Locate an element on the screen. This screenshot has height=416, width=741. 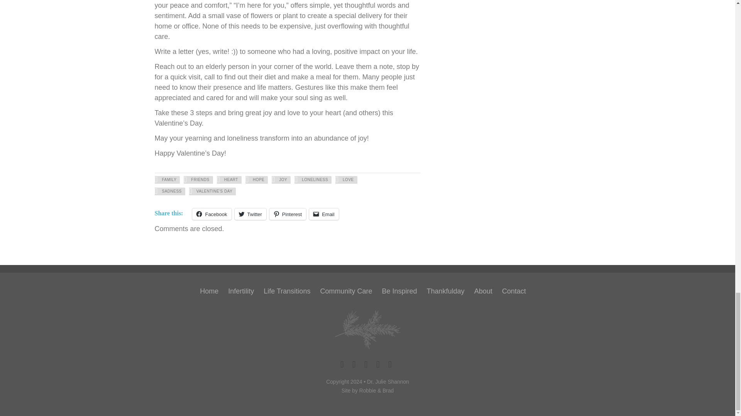
HOPE is located at coordinates (256, 179).